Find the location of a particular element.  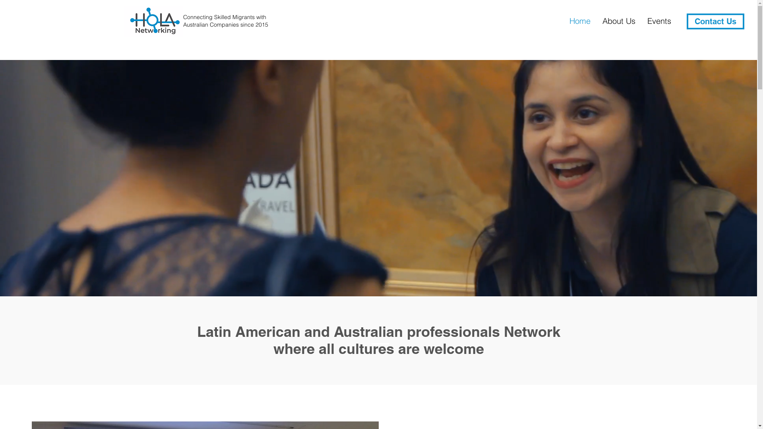

Home is located at coordinates (580, 21).